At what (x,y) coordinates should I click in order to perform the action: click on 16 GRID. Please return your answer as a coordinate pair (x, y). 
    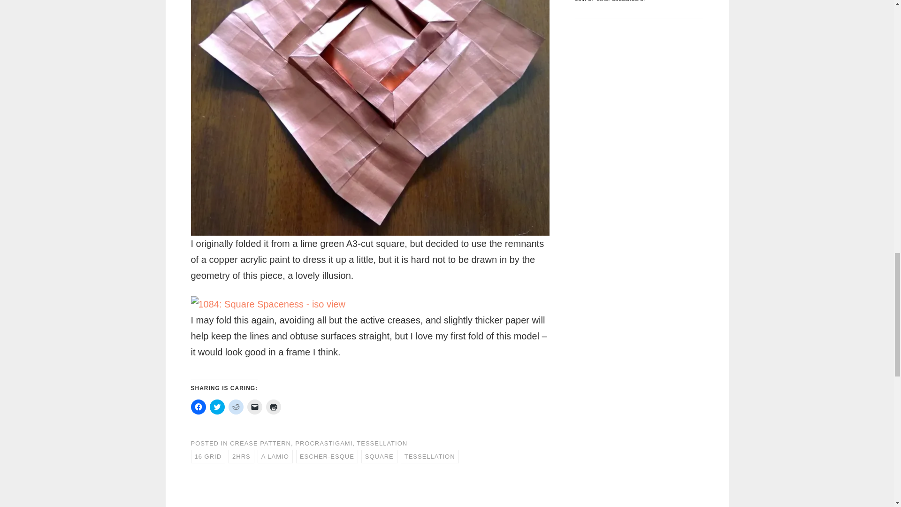
    Looking at the image, I should click on (207, 456).